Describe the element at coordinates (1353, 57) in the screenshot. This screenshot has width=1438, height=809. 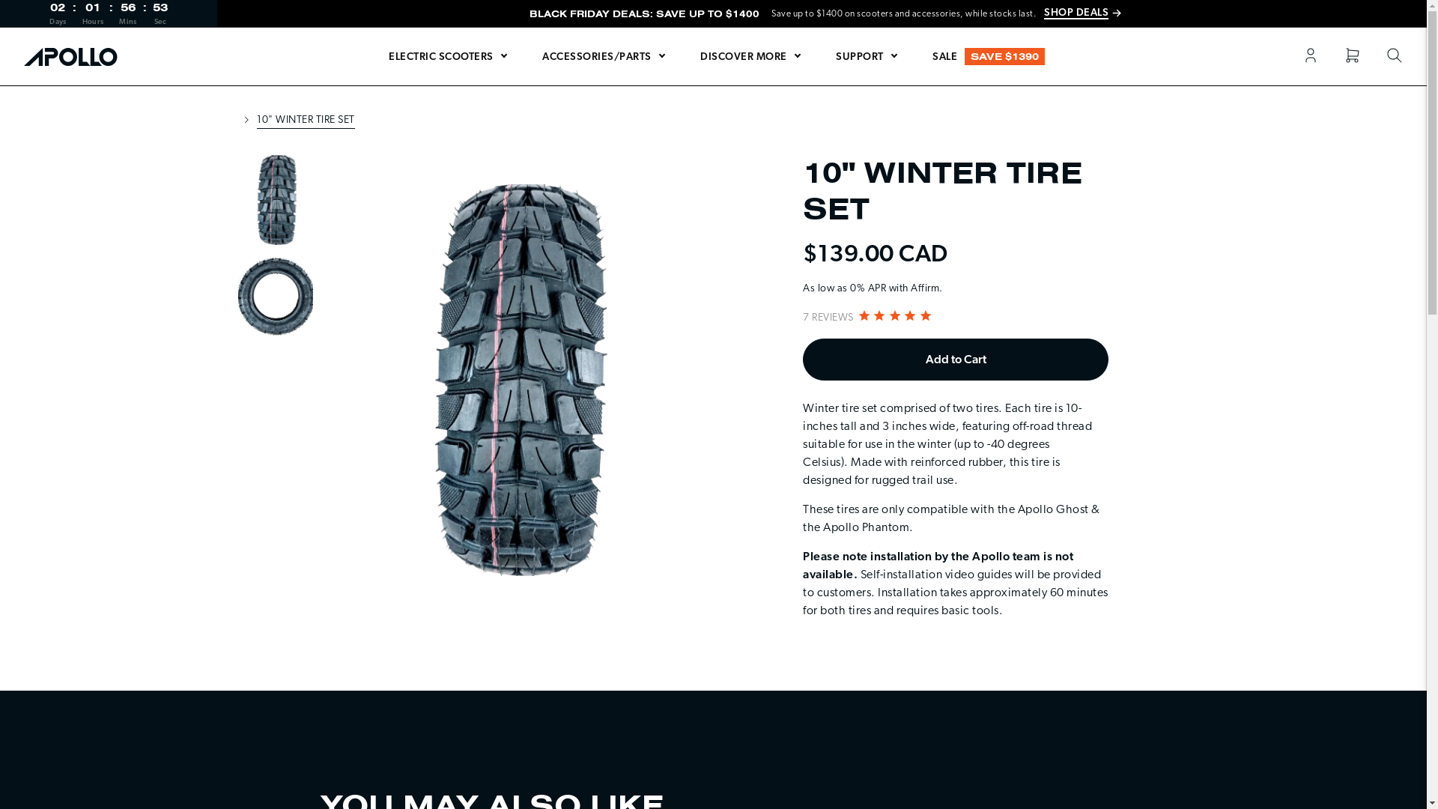
I see `cart` at that location.